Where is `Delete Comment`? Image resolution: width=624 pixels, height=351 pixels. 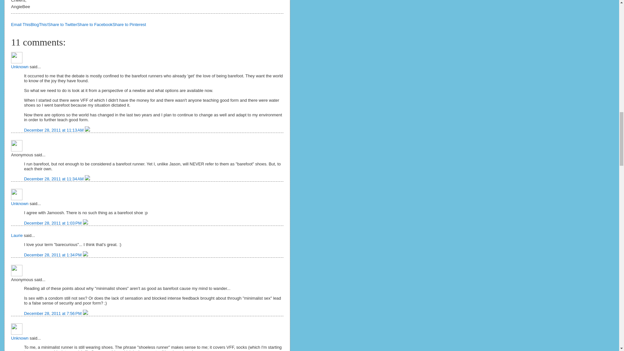 Delete Comment is located at coordinates (85, 223).